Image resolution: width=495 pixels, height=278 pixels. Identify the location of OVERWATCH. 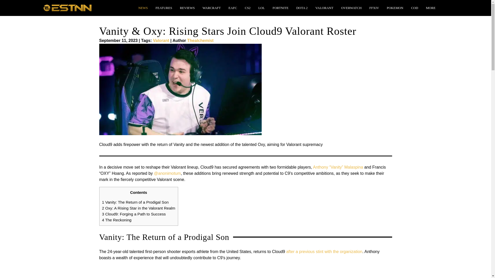
(351, 8).